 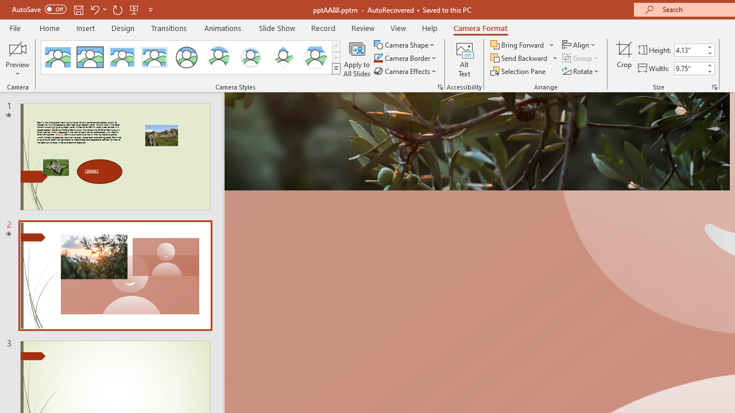 What do you see at coordinates (624, 59) in the screenshot?
I see `Crop` at bounding box center [624, 59].